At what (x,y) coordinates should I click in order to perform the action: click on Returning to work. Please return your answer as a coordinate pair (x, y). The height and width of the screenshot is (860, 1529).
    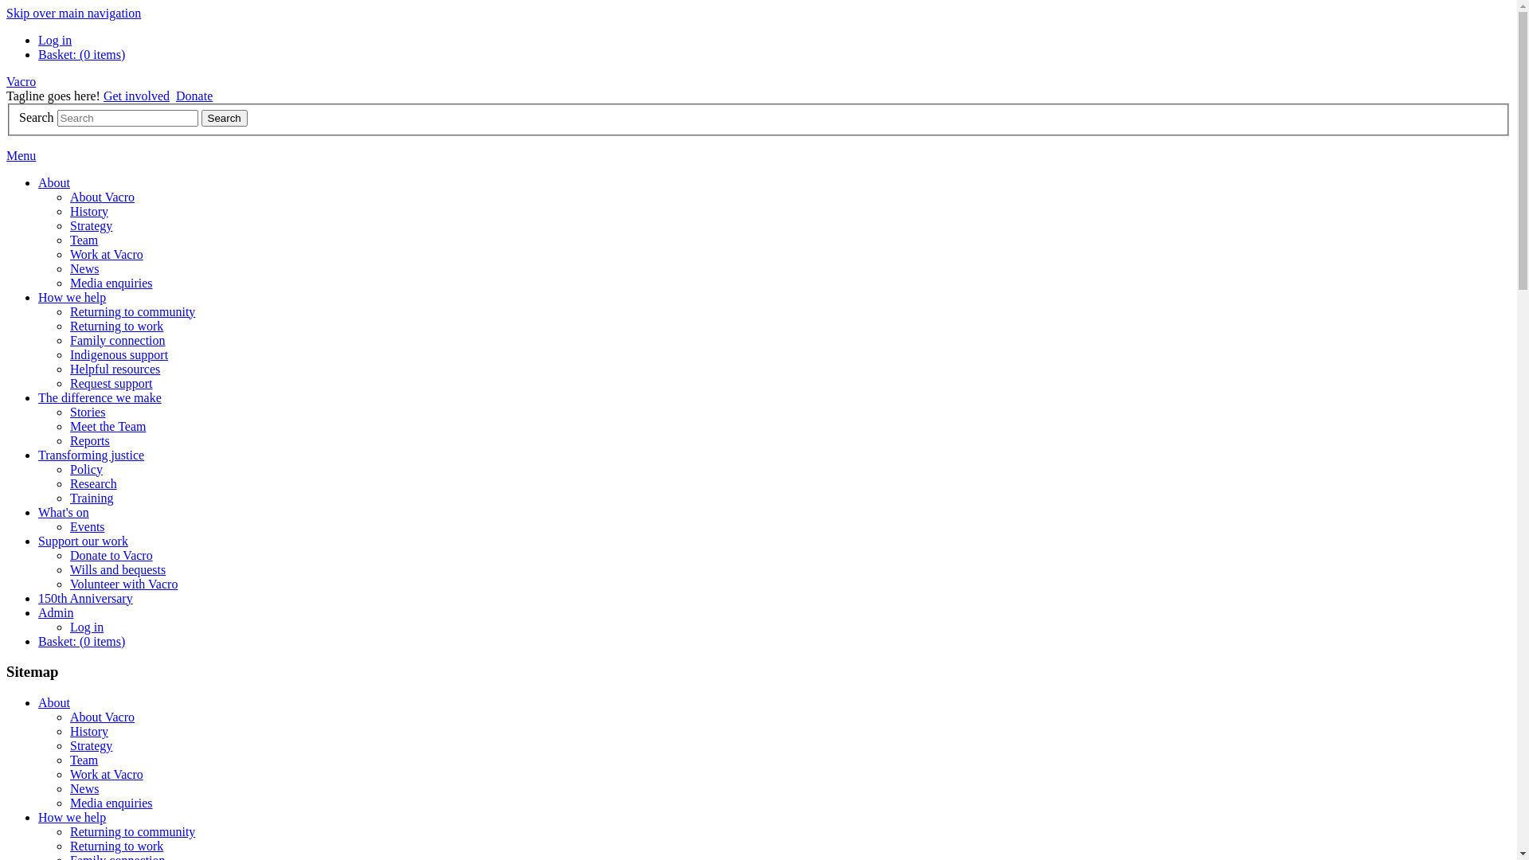
    Looking at the image, I should click on (116, 846).